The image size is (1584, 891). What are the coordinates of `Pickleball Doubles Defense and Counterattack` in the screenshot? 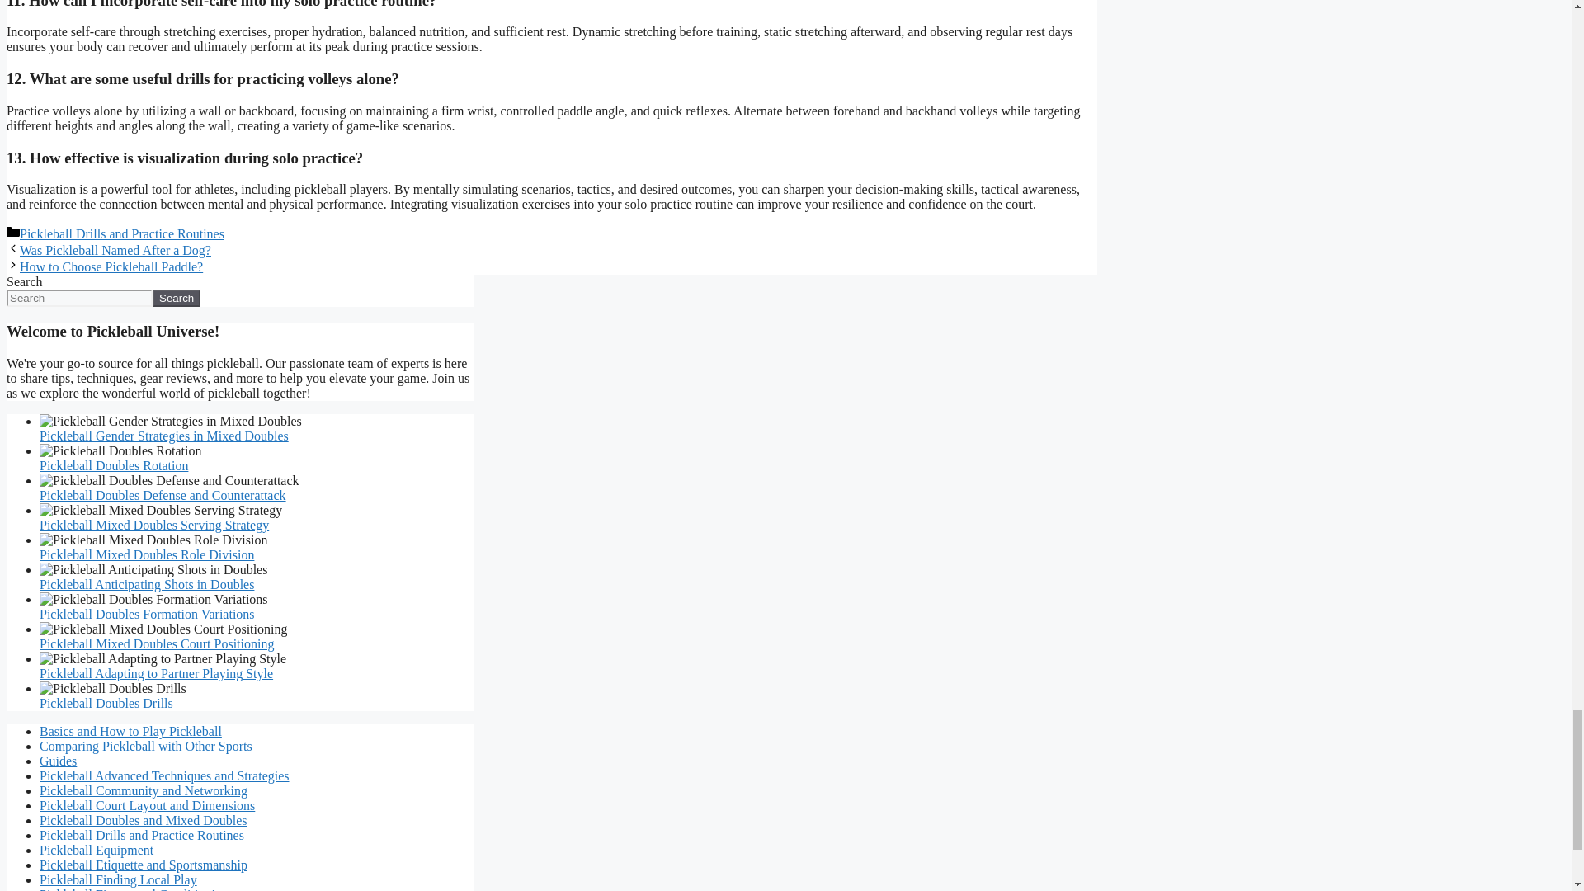 It's located at (163, 495).